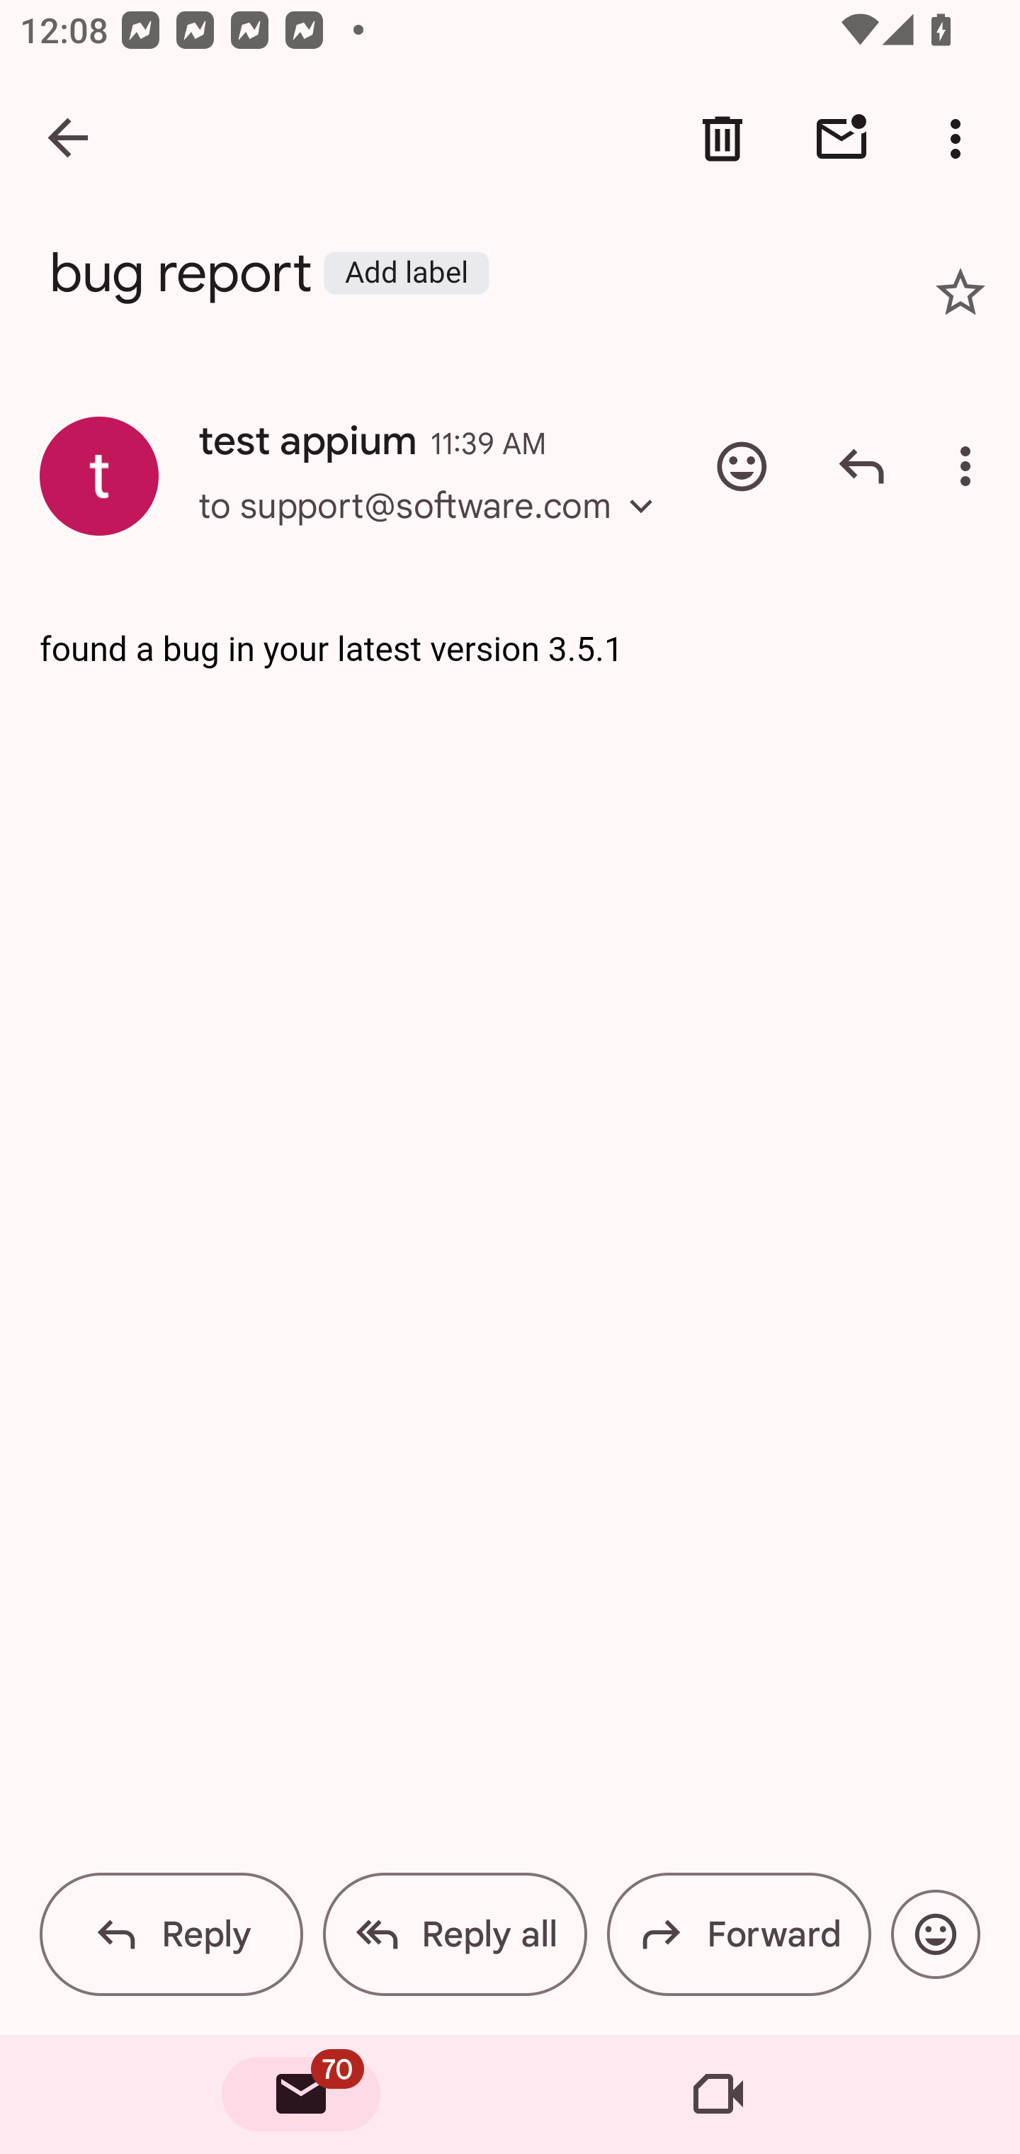 This screenshot has height=2154, width=1020. Describe the element at coordinates (742, 466) in the screenshot. I see `Add emoji reaction` at that location.